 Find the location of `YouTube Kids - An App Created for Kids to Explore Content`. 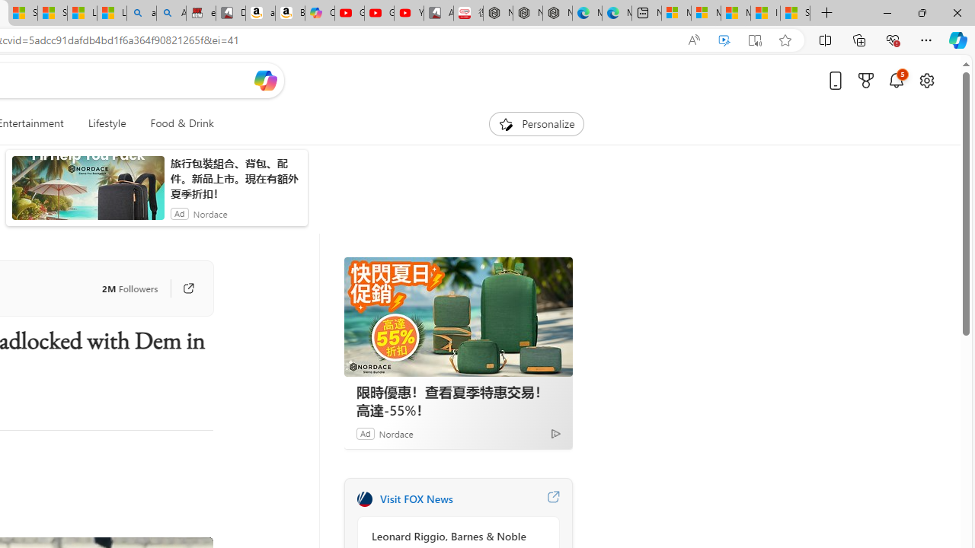

YouTube Kids - An App Created for Kids to Explore Content is located at coordinates (408, 14).